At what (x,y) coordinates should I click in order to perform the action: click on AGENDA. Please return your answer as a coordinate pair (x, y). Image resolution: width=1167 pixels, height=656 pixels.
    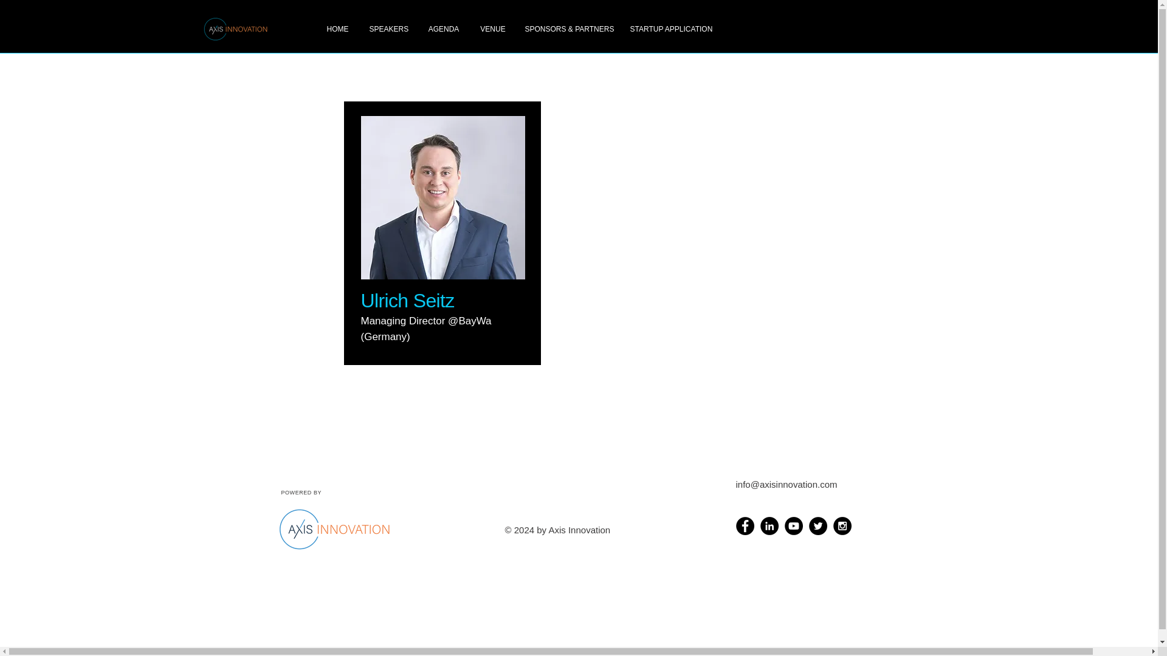
    Looking at the image, I should click on (443, 29).